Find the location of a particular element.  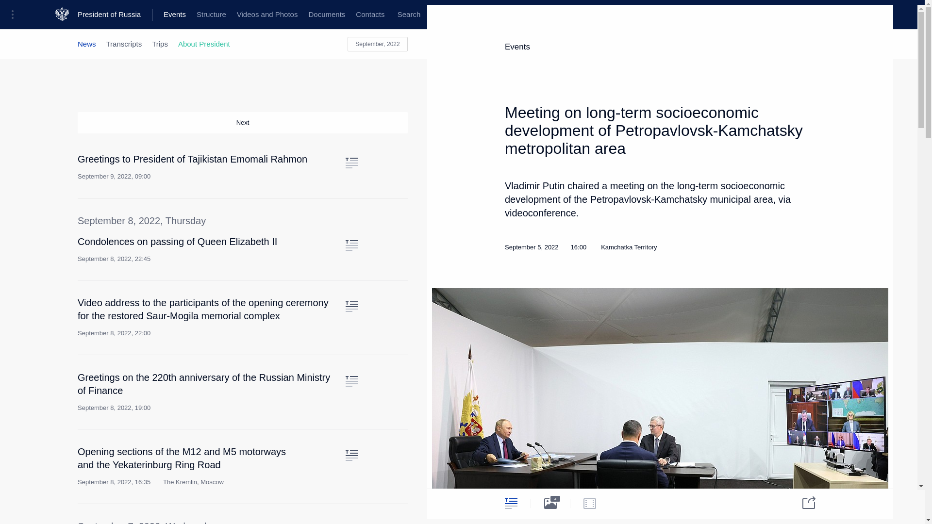

Text of the article is located at coordinates (351, 246).